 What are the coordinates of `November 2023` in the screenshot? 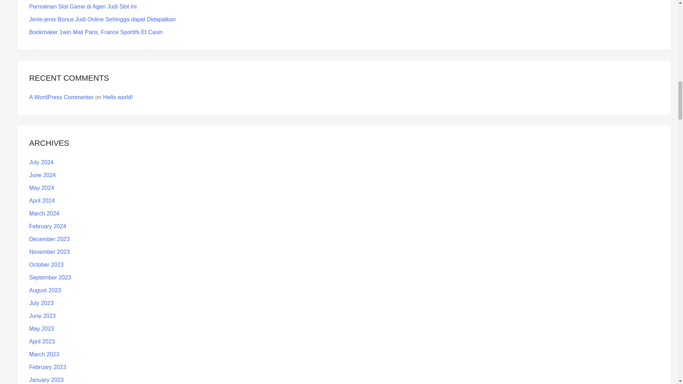 It's located at (49, 252).